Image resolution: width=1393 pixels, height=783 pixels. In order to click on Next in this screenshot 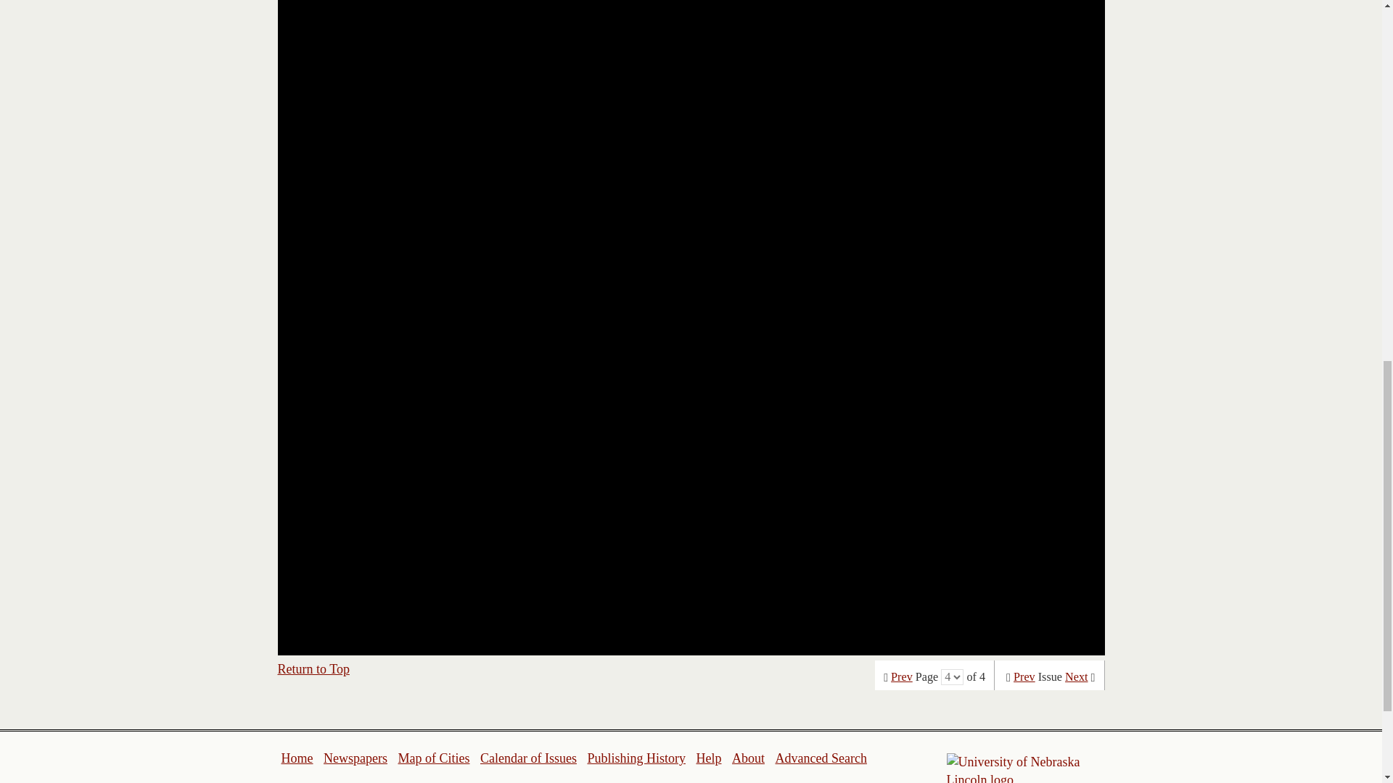, I will do `click(1077, 676)`.